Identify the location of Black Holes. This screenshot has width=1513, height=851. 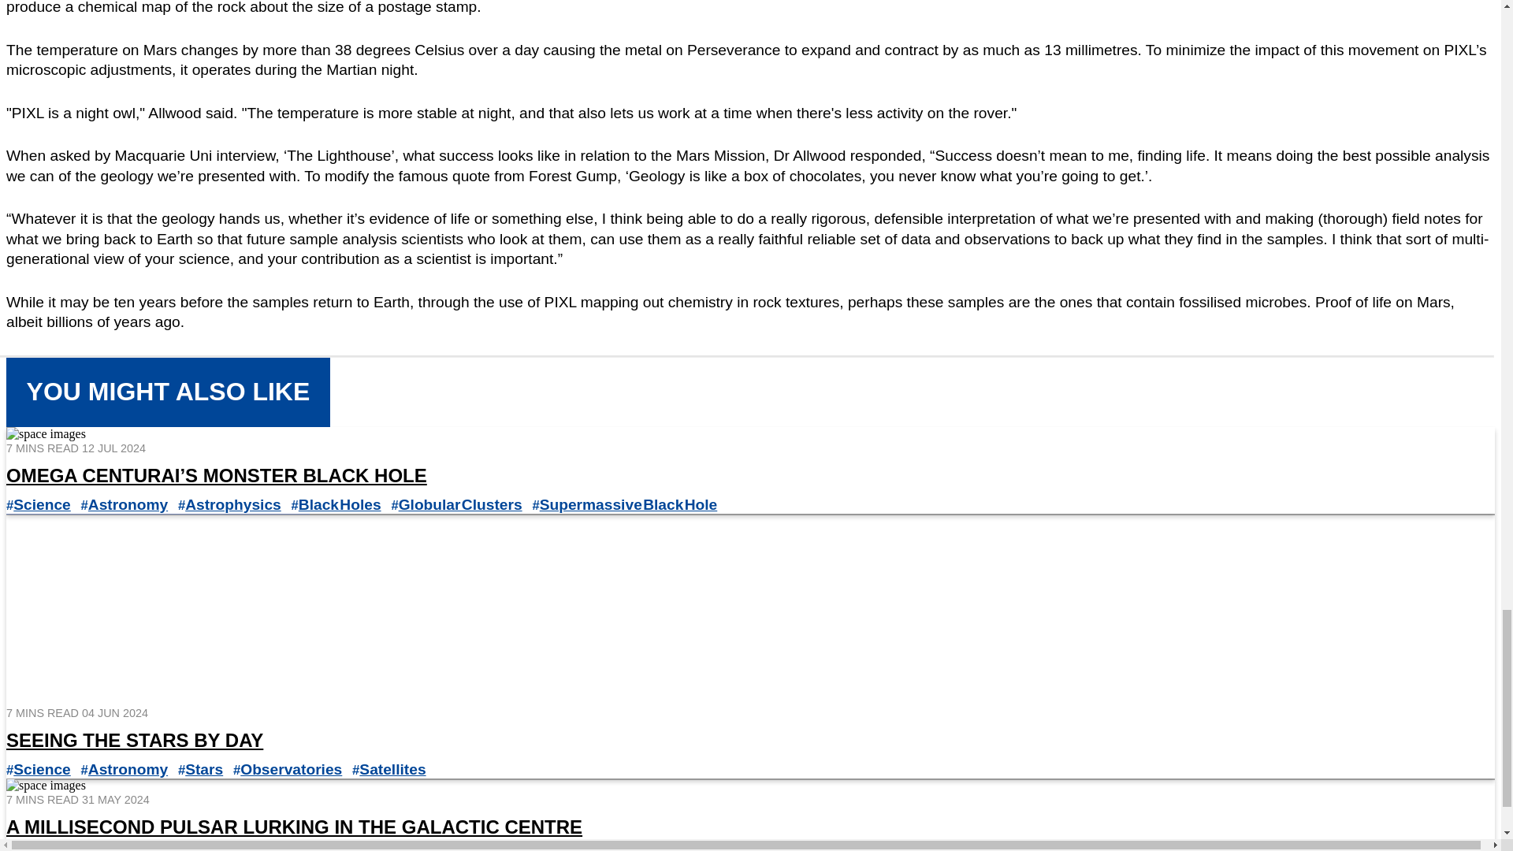
(339, 504).